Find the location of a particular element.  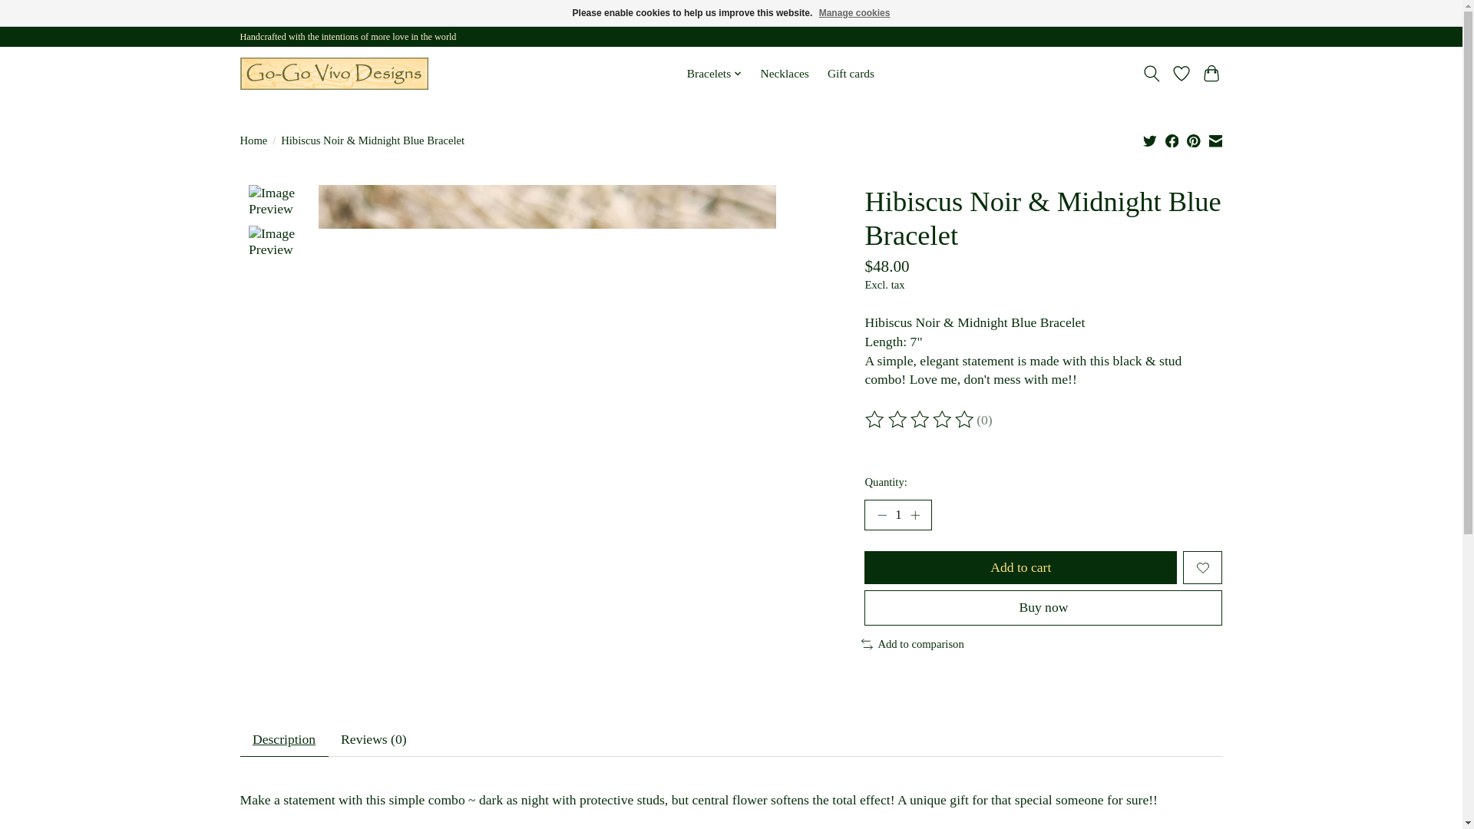

Add to comparison is located at coordinates (912, 643).